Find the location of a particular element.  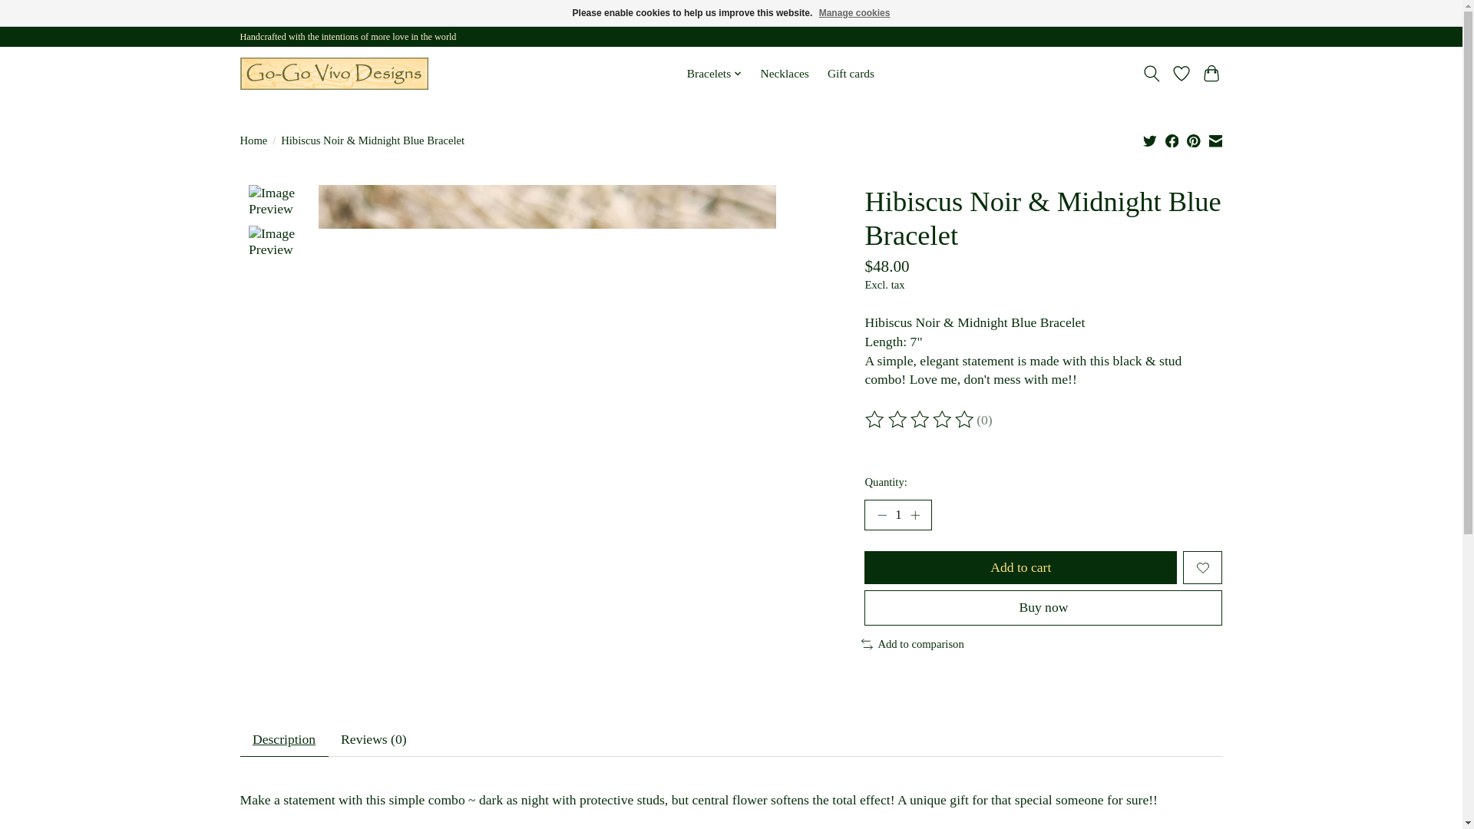

Add to comparison is located at coordinates (912, 643).